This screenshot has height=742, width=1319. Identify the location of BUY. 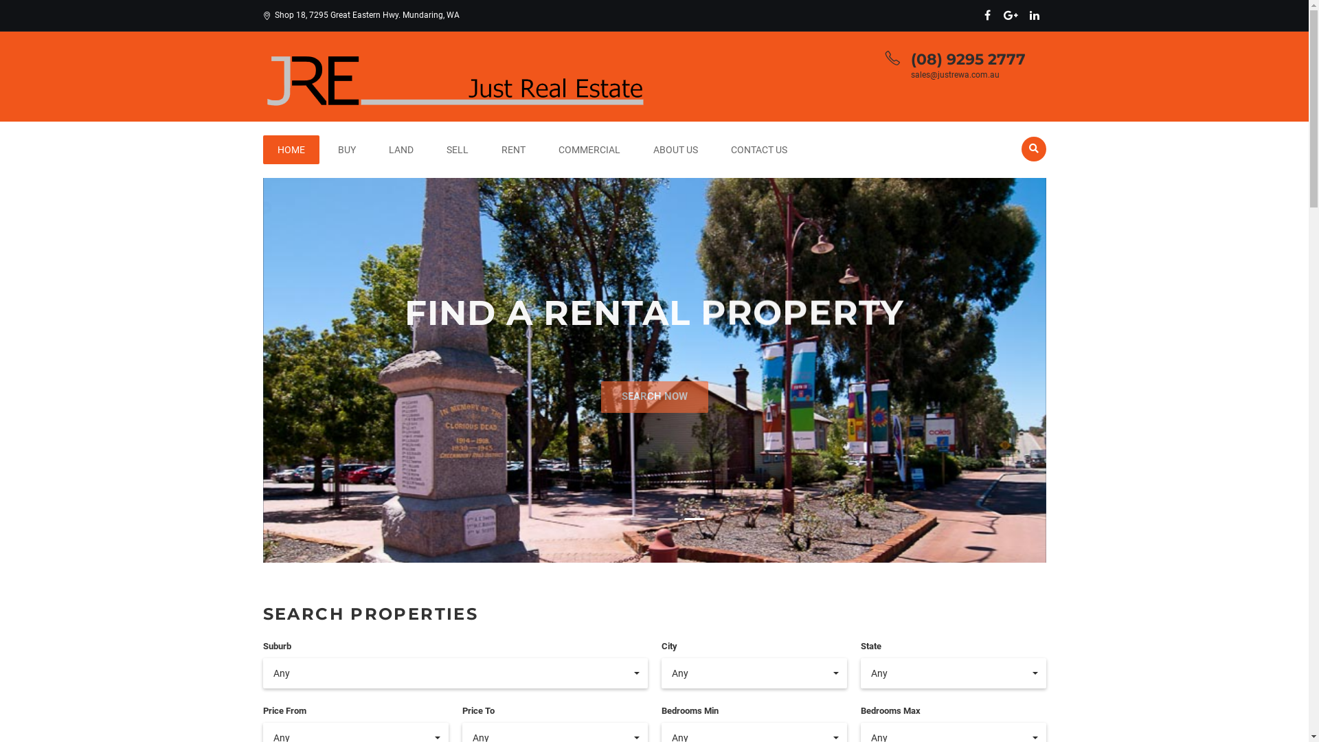
(346, 150).